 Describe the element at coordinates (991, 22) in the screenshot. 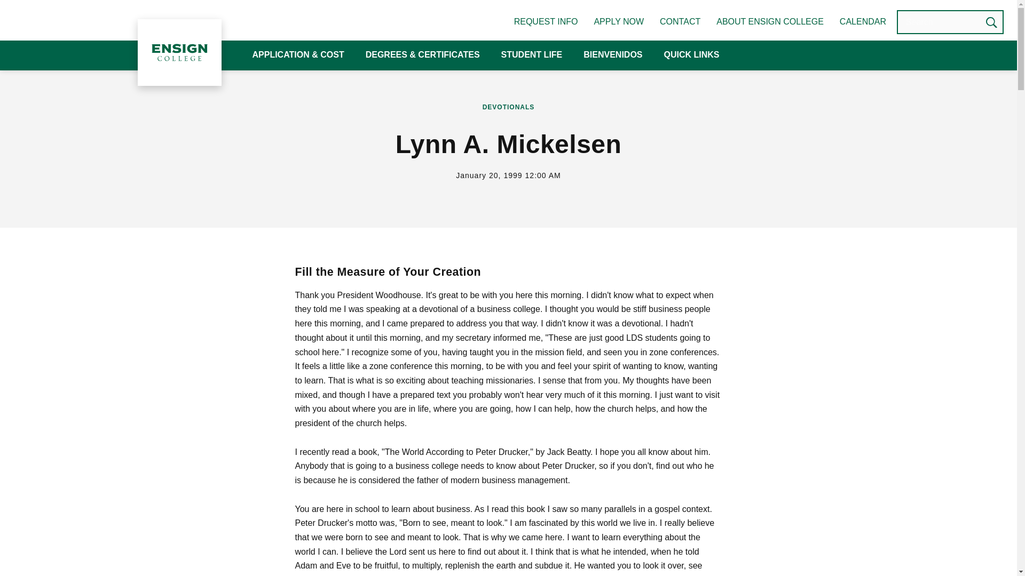

I see `Search` at that location.